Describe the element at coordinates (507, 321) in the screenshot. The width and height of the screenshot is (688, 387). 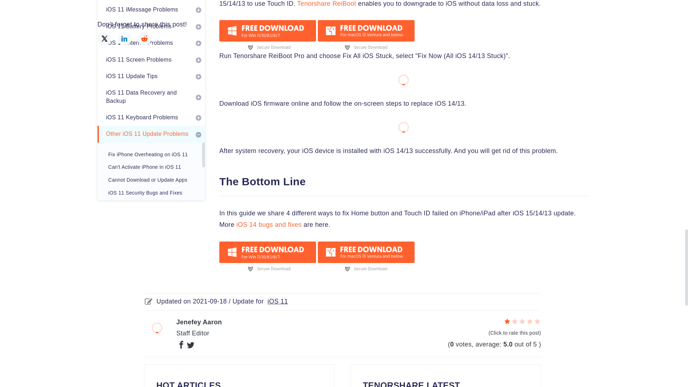
I see `1` at that location.